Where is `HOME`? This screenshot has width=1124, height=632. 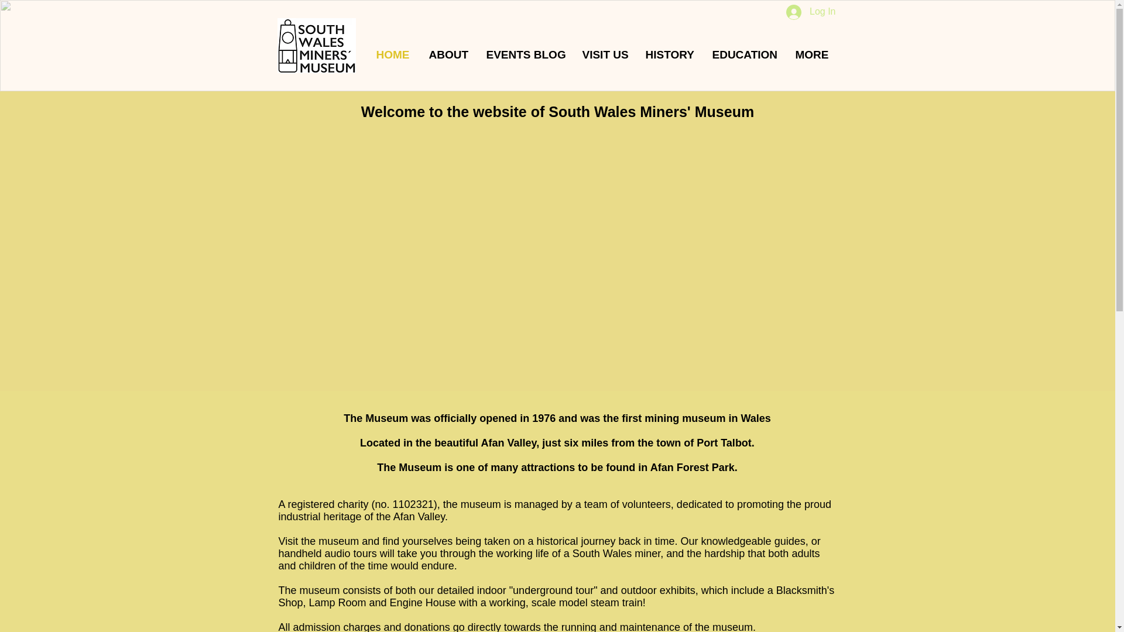
HOME is located at coordinates (393, 54).